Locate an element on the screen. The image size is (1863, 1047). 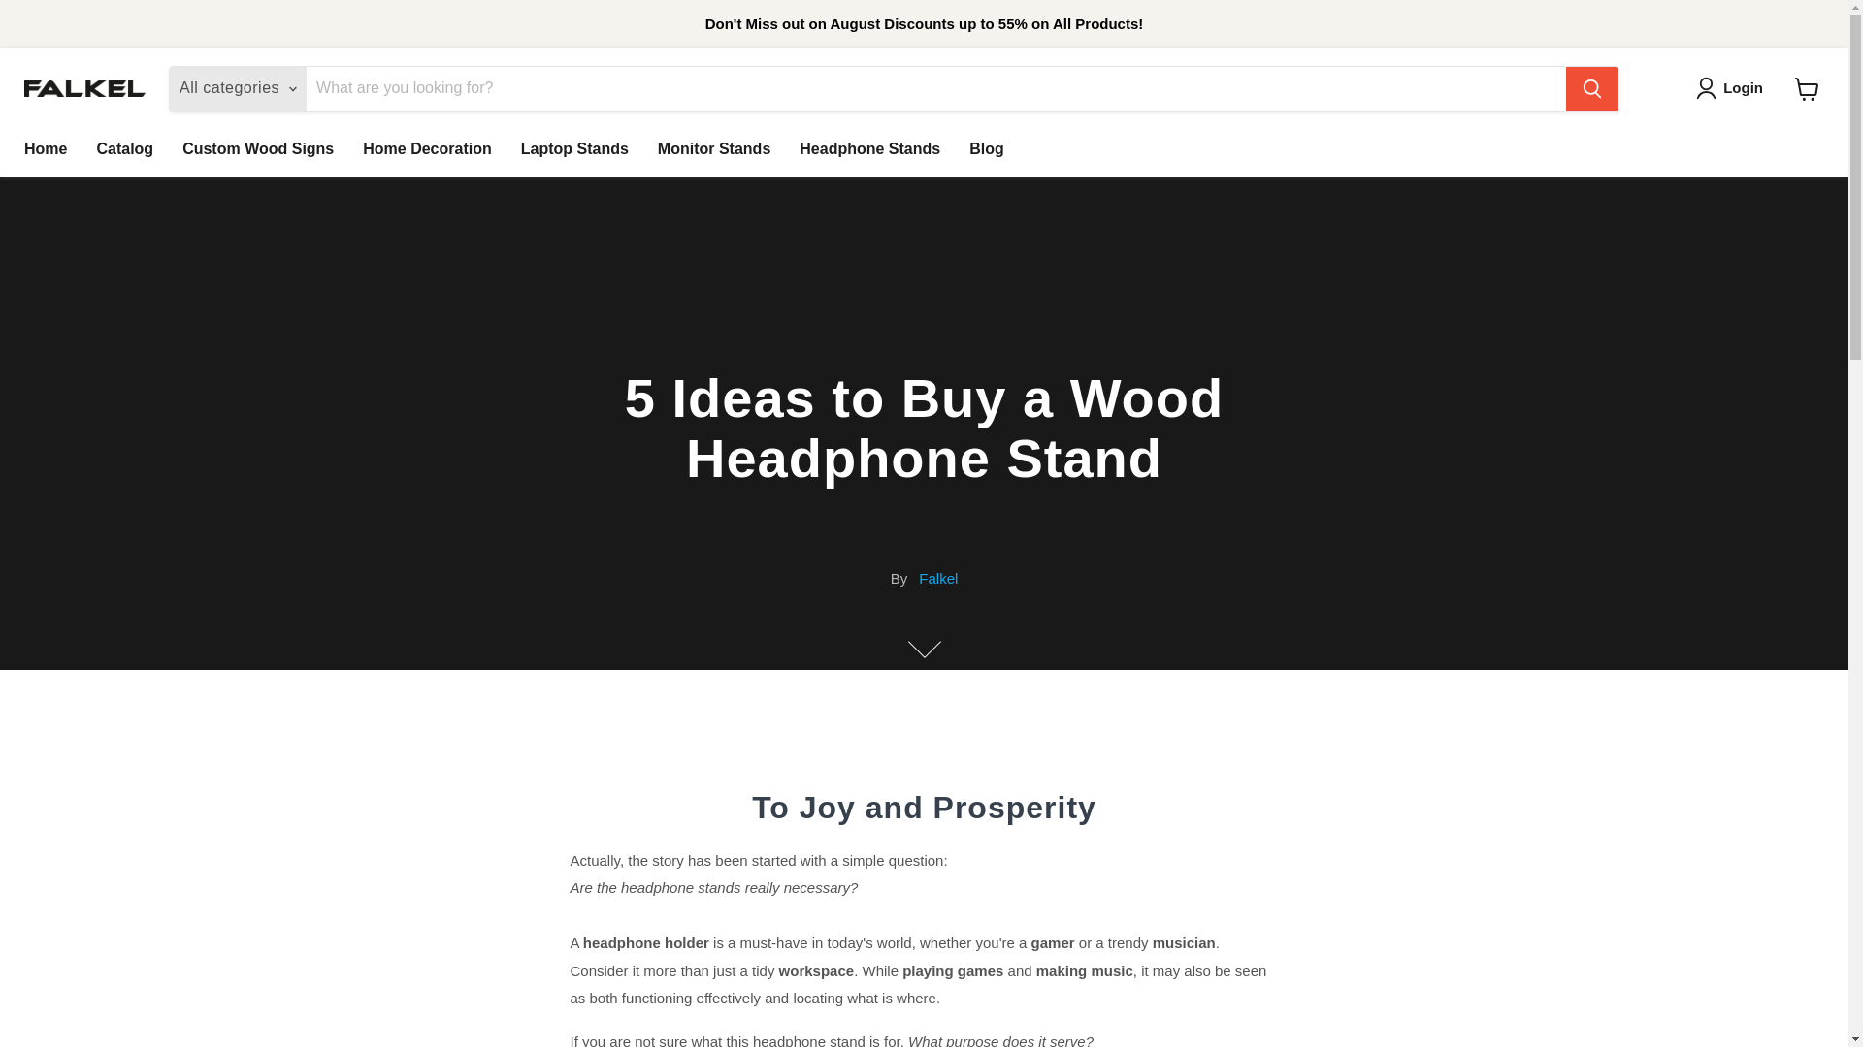
Login is located at coordinates (1743, 87).